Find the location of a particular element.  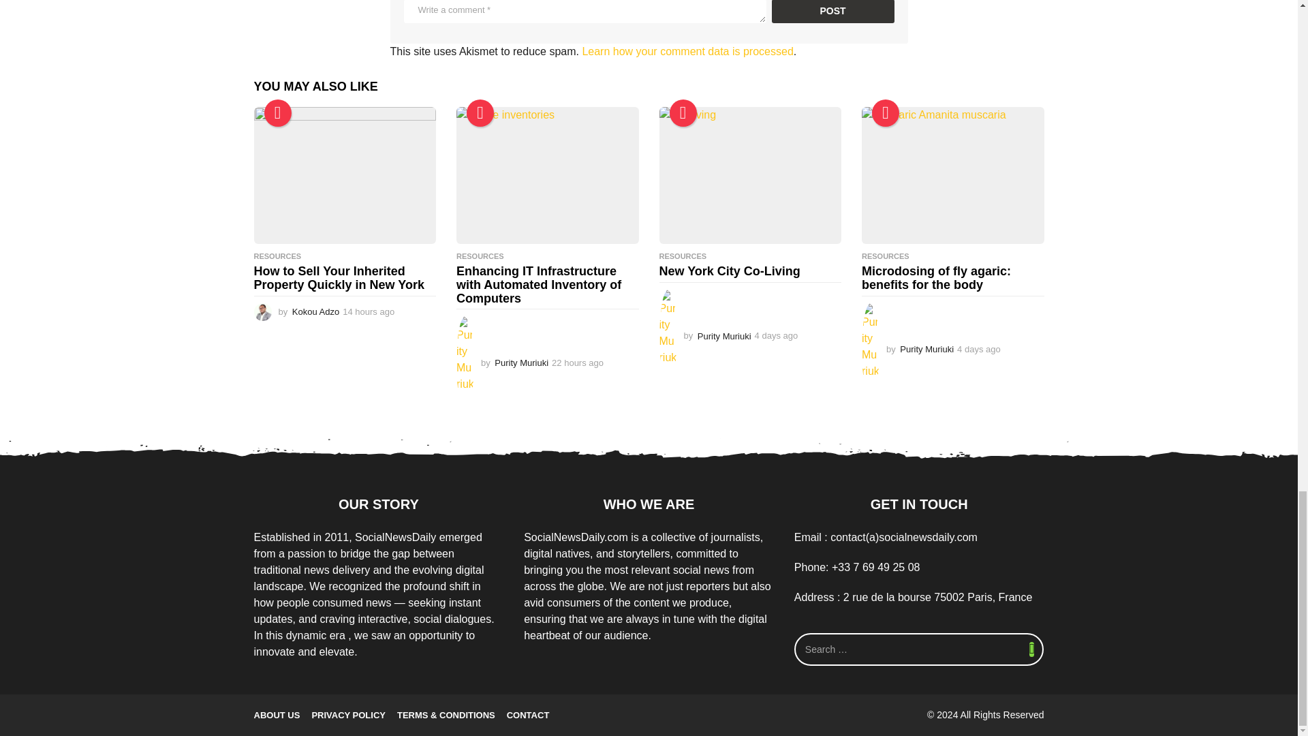

Learn how your comment data is processed is located at coordinates (687, 51).